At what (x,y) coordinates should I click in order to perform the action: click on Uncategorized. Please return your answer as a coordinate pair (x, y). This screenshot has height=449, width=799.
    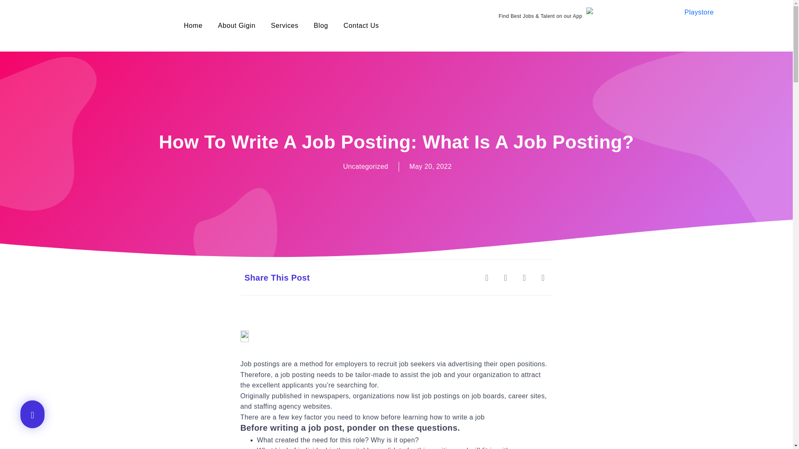
    Looking at the image, I should click on (365, 166).